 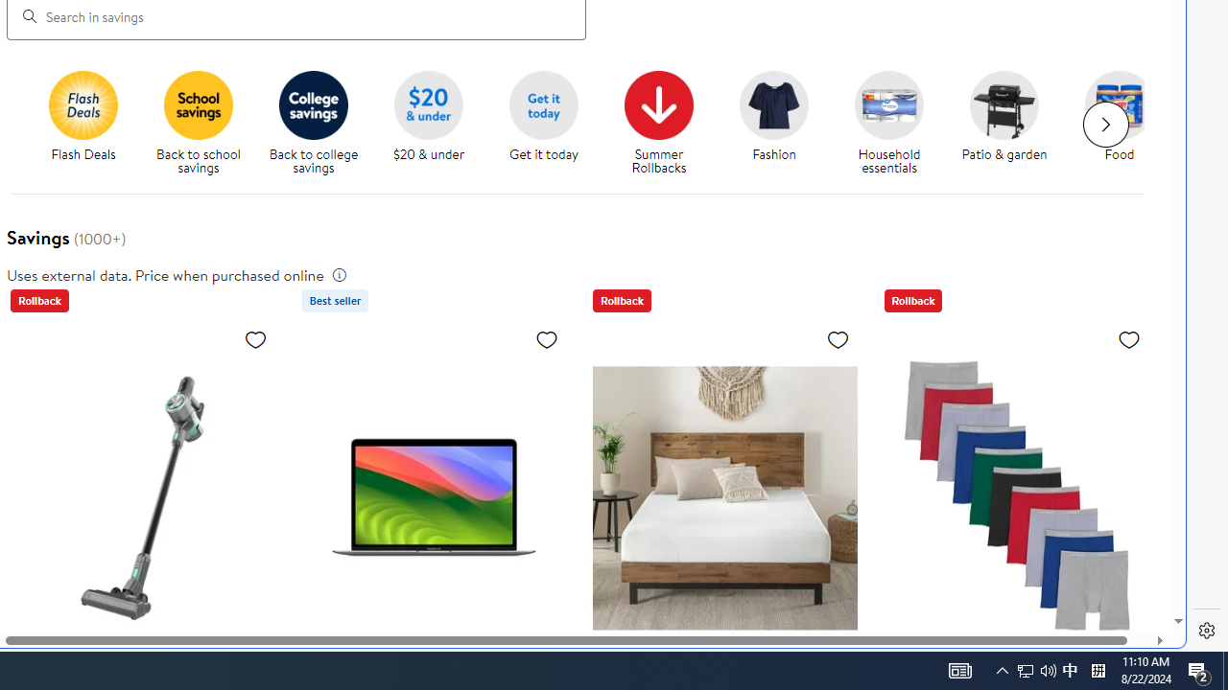 What do you see at coordinates (1011, 123) in the screenshot?
I see `Patio & garden` at bounding box center [1011, 123].